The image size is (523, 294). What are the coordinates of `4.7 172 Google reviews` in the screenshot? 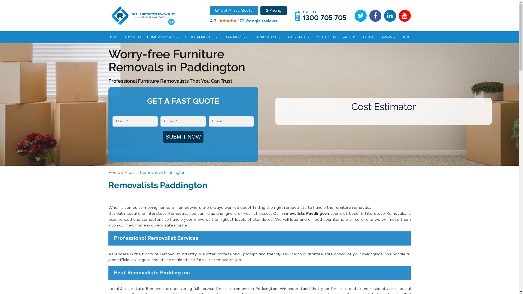 It's located at (248, 19).